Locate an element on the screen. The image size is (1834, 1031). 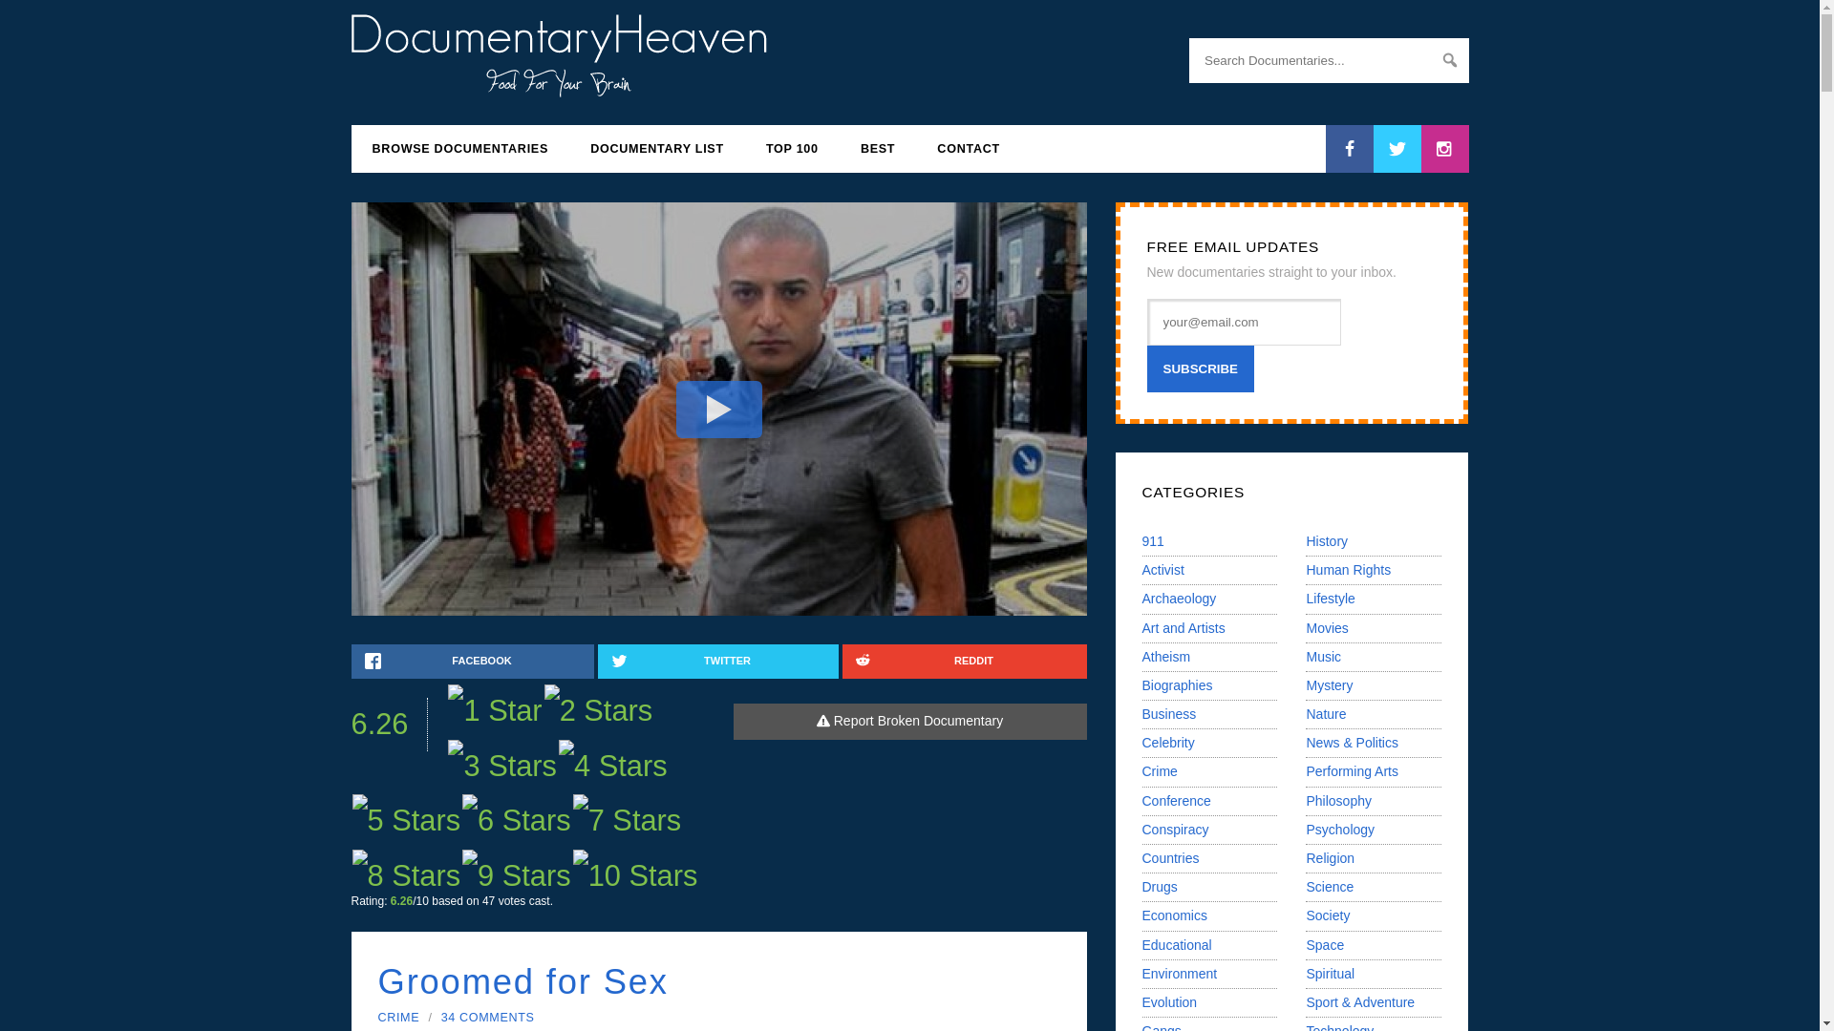
Documentary Heaven is located at coordinates (559, 86).